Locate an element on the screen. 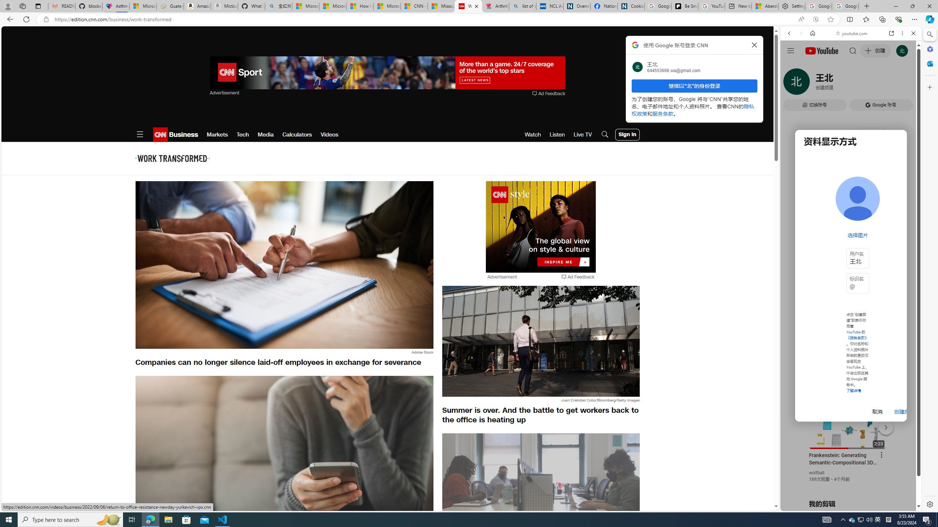 The height and width of the screenshot is (527, 938). Web scope is located at coordinates (793, 66).